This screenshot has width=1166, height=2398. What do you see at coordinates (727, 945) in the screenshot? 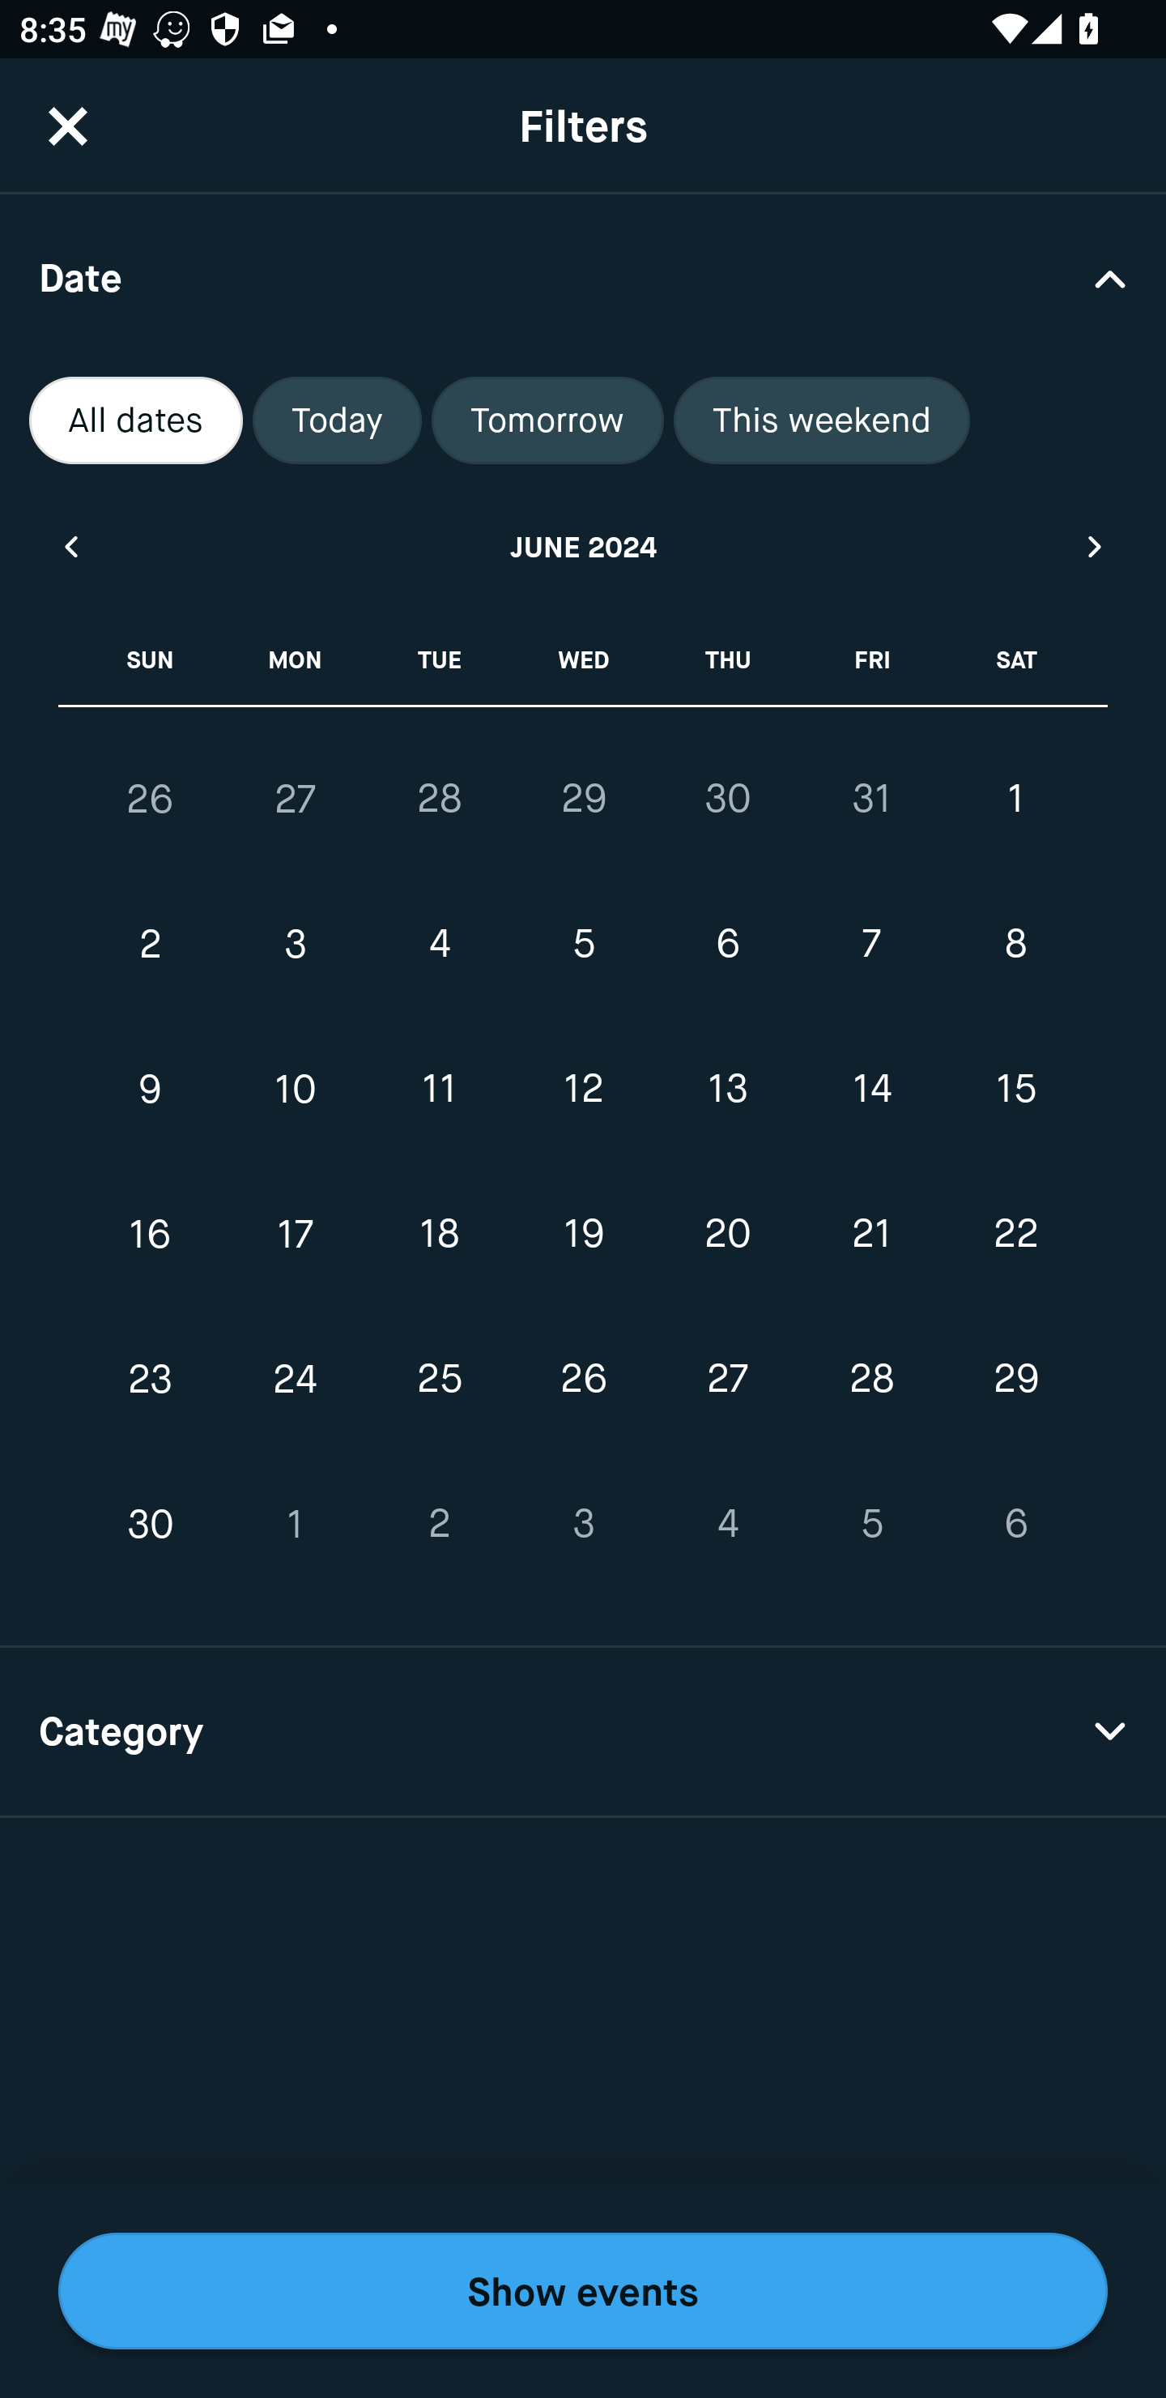
I see `6` at bounding box center [727, 945].